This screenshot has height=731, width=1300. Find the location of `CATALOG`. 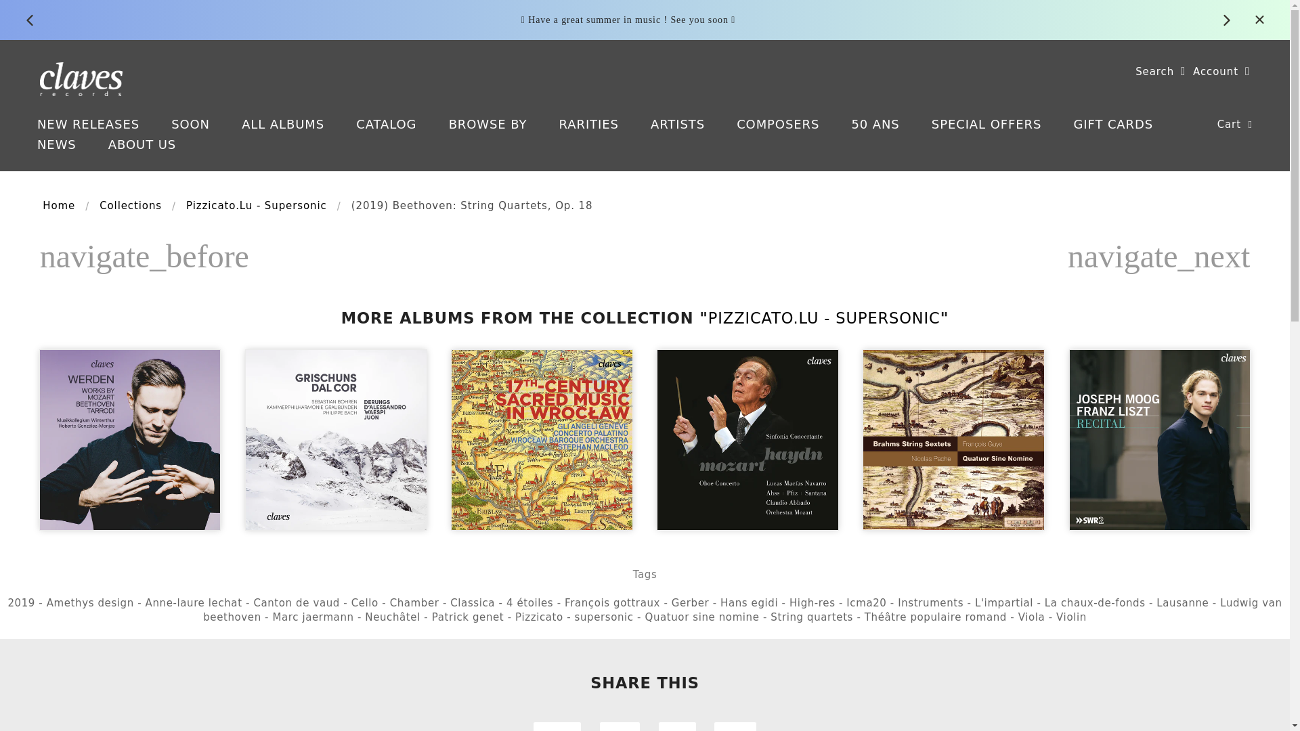

CATALOG is located at coordinates (386, 124).